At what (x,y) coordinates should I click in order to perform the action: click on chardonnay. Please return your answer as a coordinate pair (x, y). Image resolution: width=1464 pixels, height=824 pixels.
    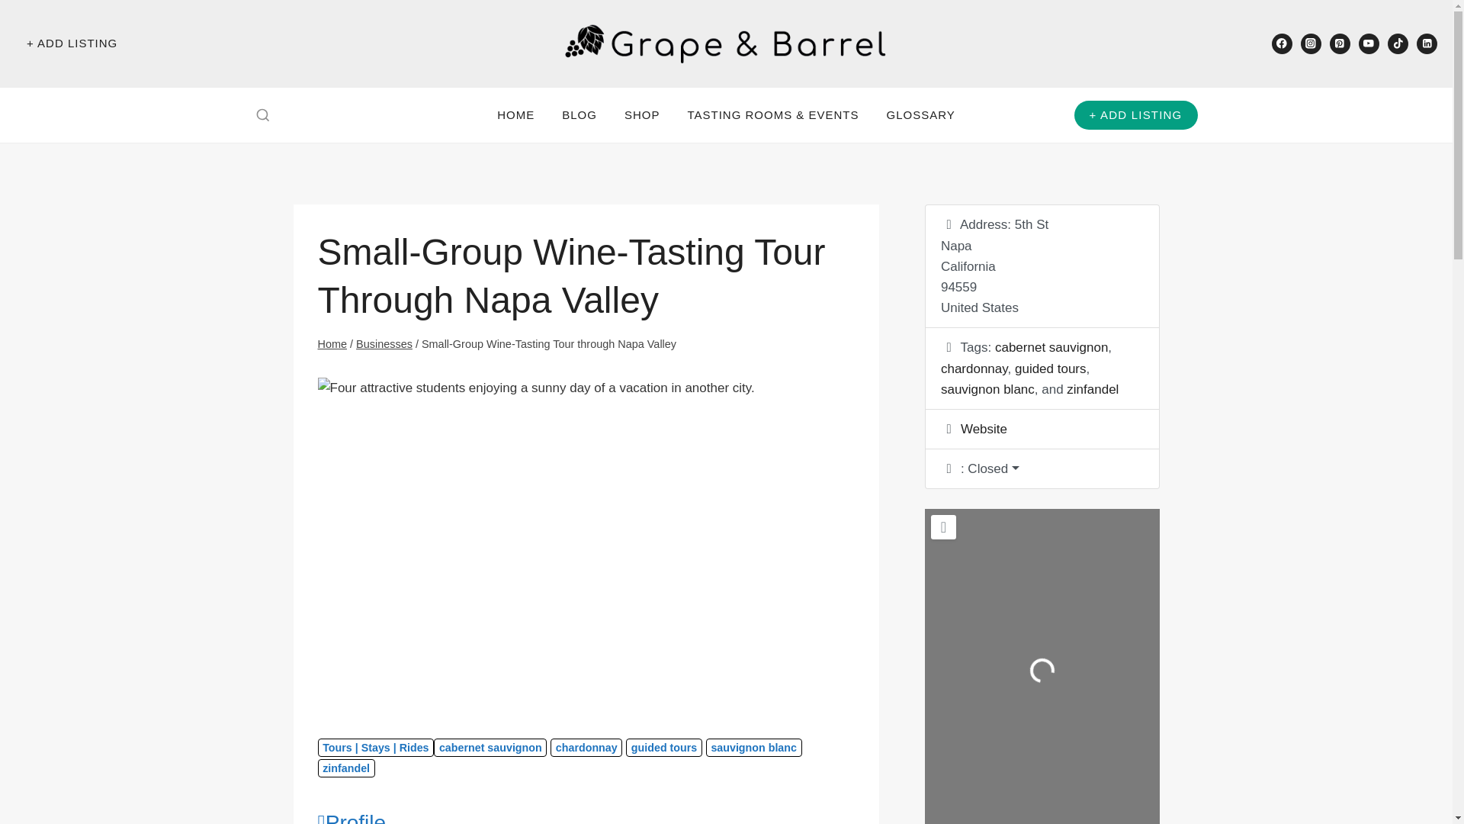
    Looking at the image, I should click on (586, 747).